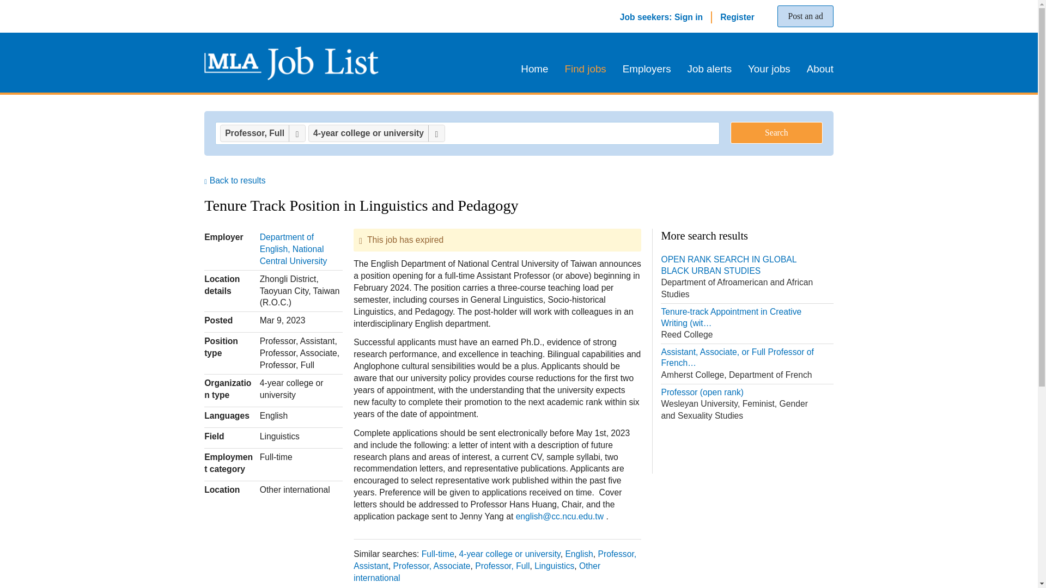  Describe the element at coordinates (234, 180) in the screenshot. I see `Back to results` at that location.